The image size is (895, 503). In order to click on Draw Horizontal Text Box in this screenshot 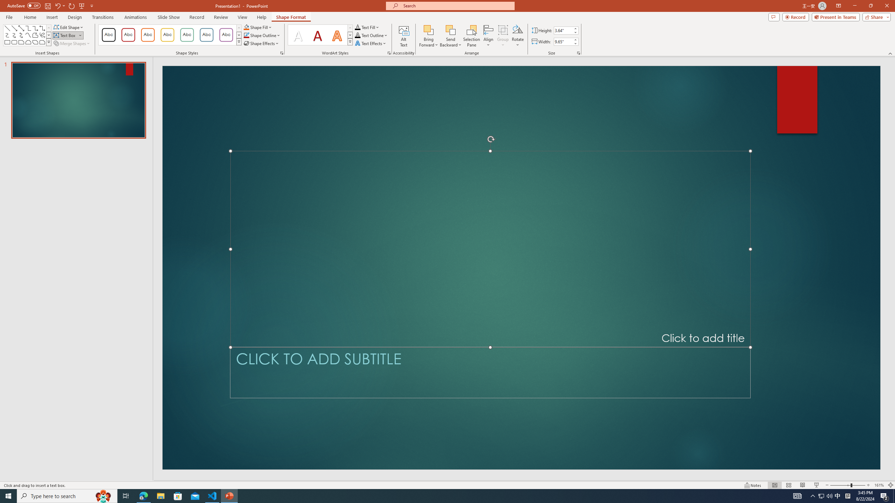, I will do `click(65, 35)`.